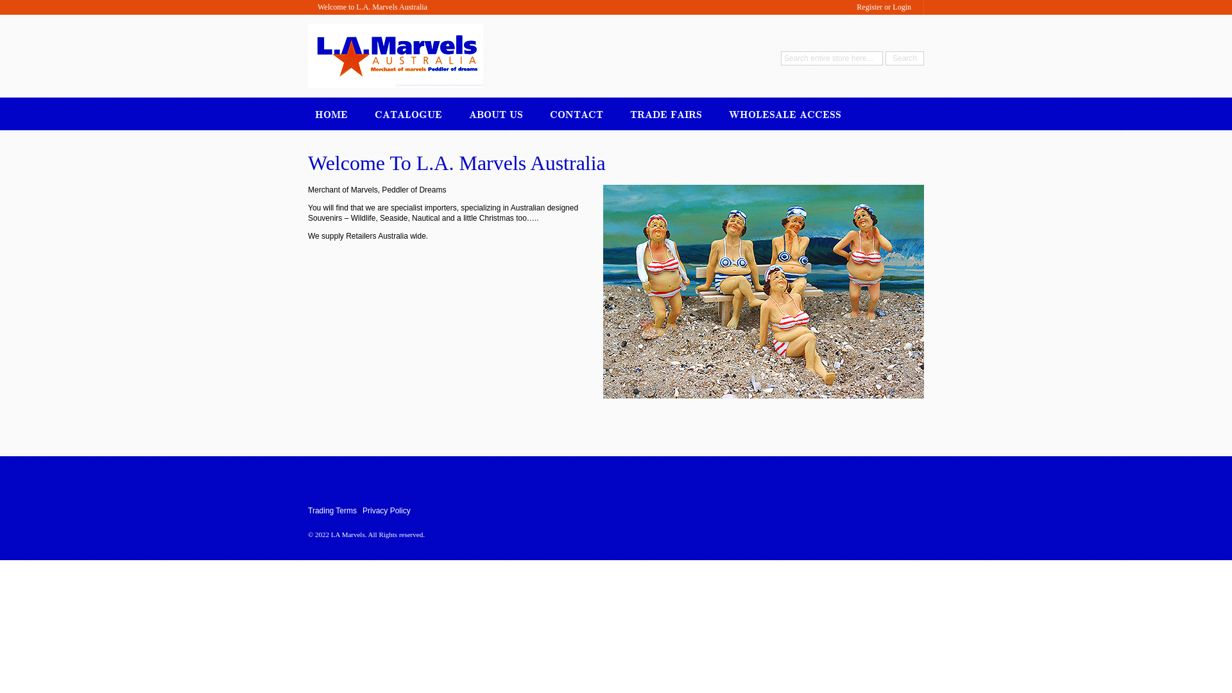 This screenshot has width=1232, height=693. I want to click on CONTACT, so click(576, 113).